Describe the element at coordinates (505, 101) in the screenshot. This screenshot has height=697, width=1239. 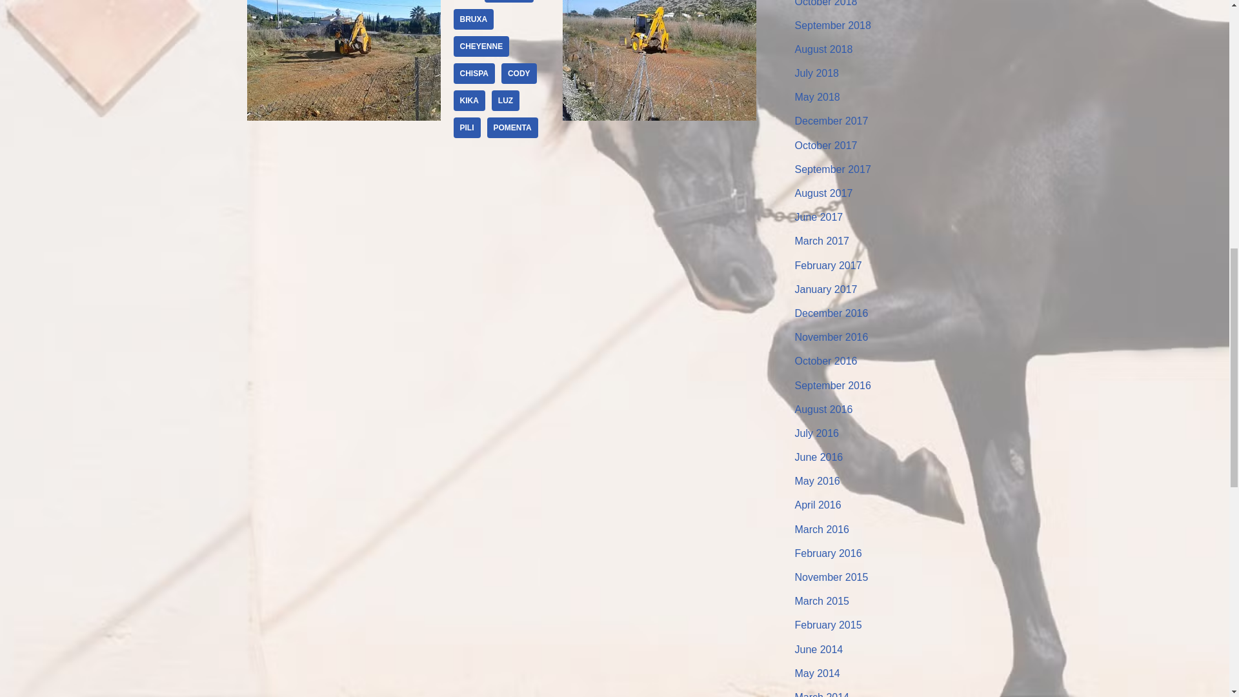
I see `Luz` at that location.